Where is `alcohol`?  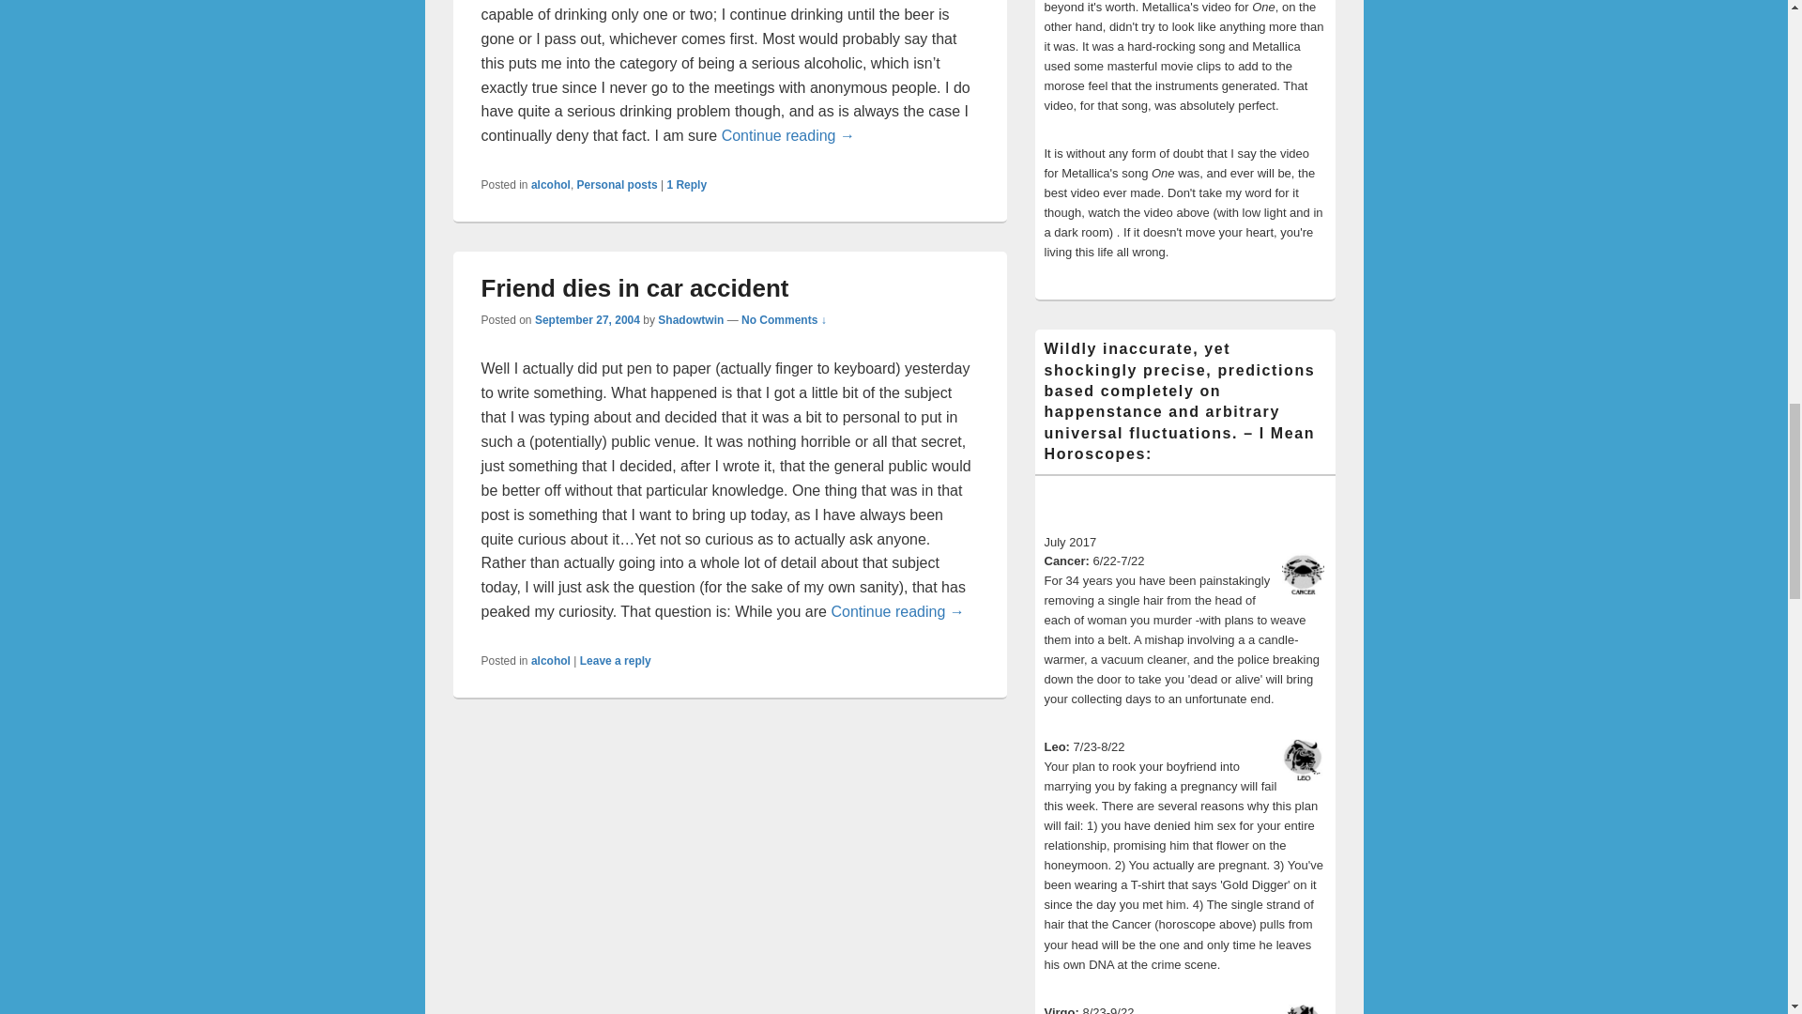
alcohol is located at coordinates (551, 185).